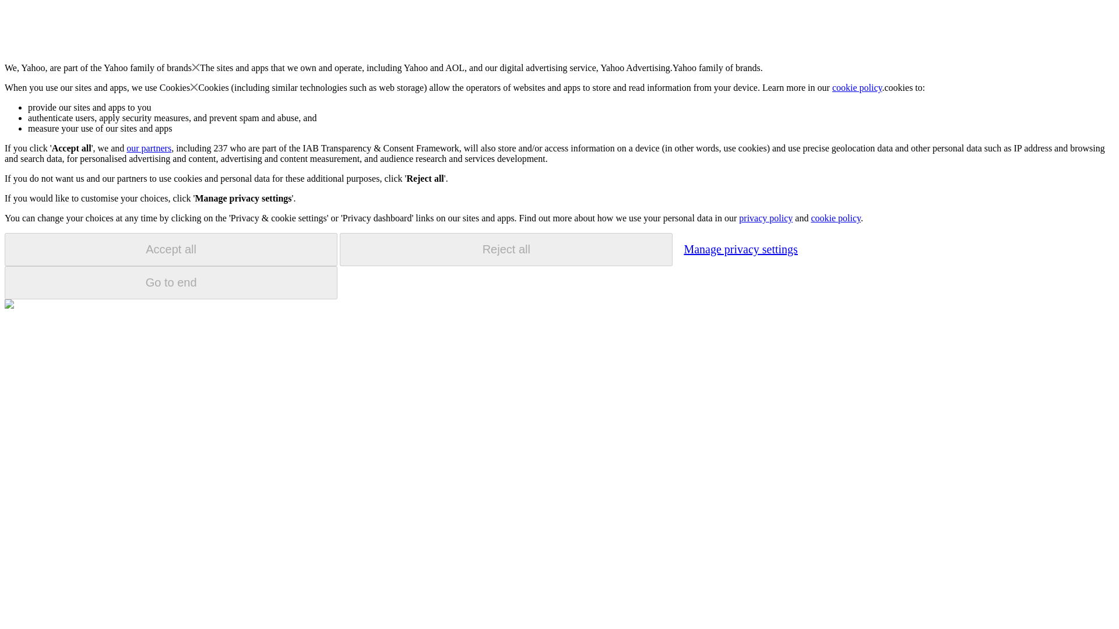 The image size is (1119, 629). Describe the element at coordinates (171, 282) in the screenshot. I see `Go to end` at that location.